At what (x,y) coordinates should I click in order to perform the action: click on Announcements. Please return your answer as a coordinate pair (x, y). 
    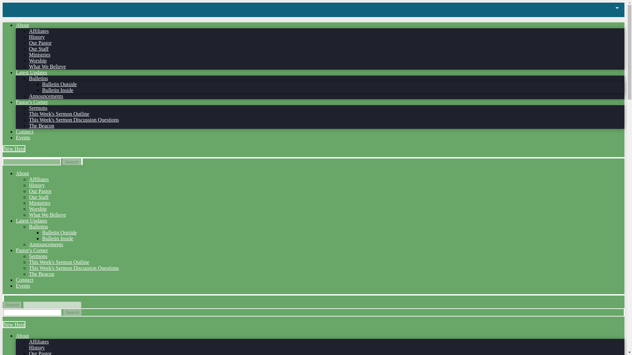
    Looking at the image, I should click on (46, 244).